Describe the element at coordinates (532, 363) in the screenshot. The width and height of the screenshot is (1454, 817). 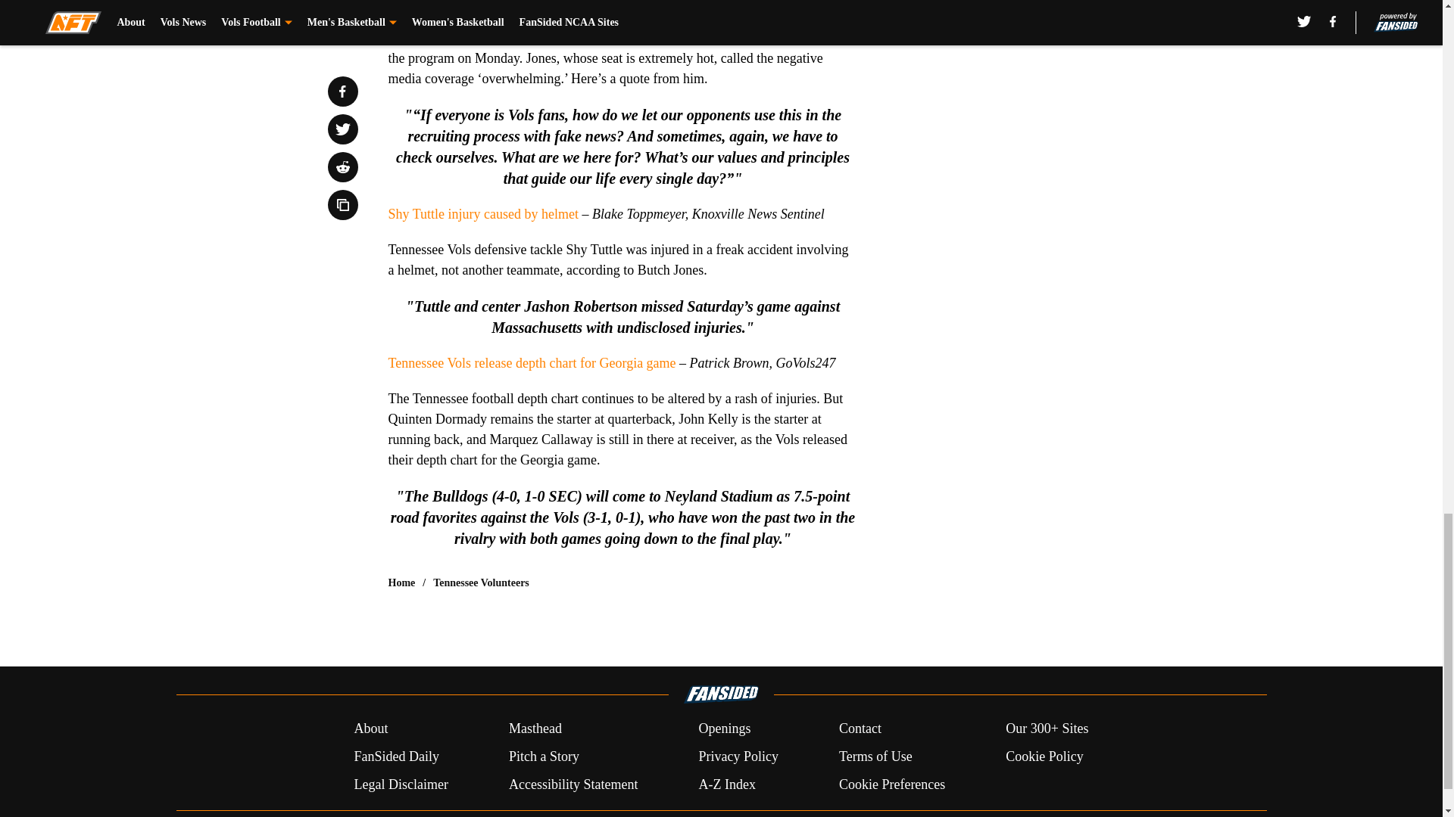
I see `Tennessee Vols release depth chart for Georgia game` at that location.